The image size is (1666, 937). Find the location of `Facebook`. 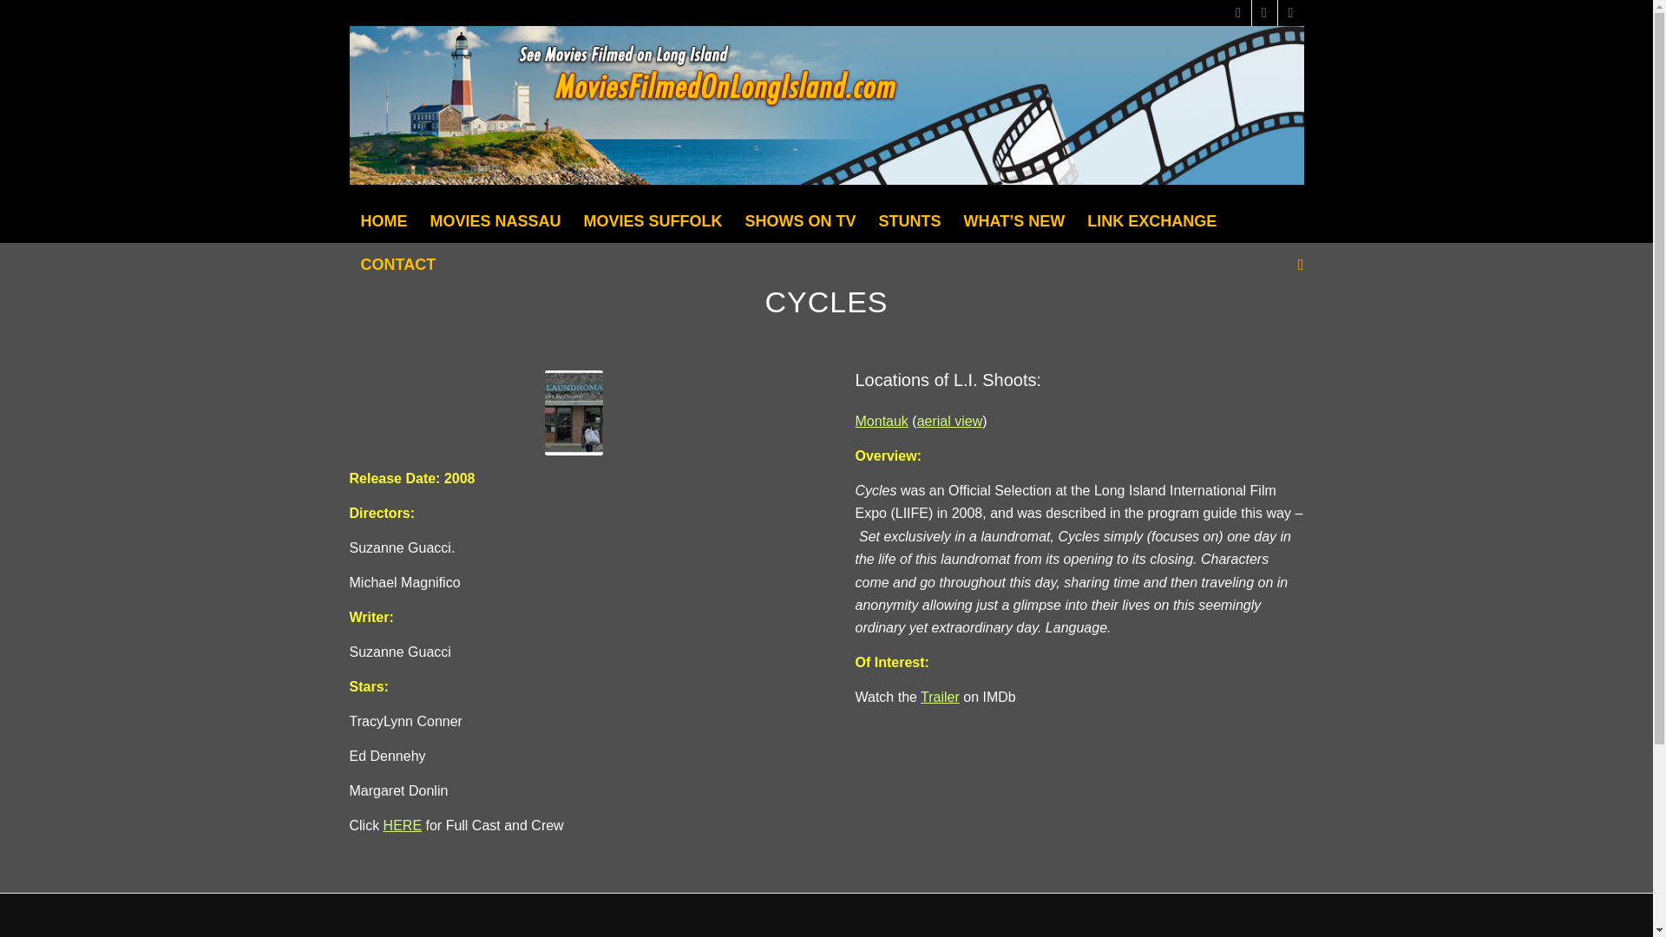

Facebook is located at coordinates (1263, 13).